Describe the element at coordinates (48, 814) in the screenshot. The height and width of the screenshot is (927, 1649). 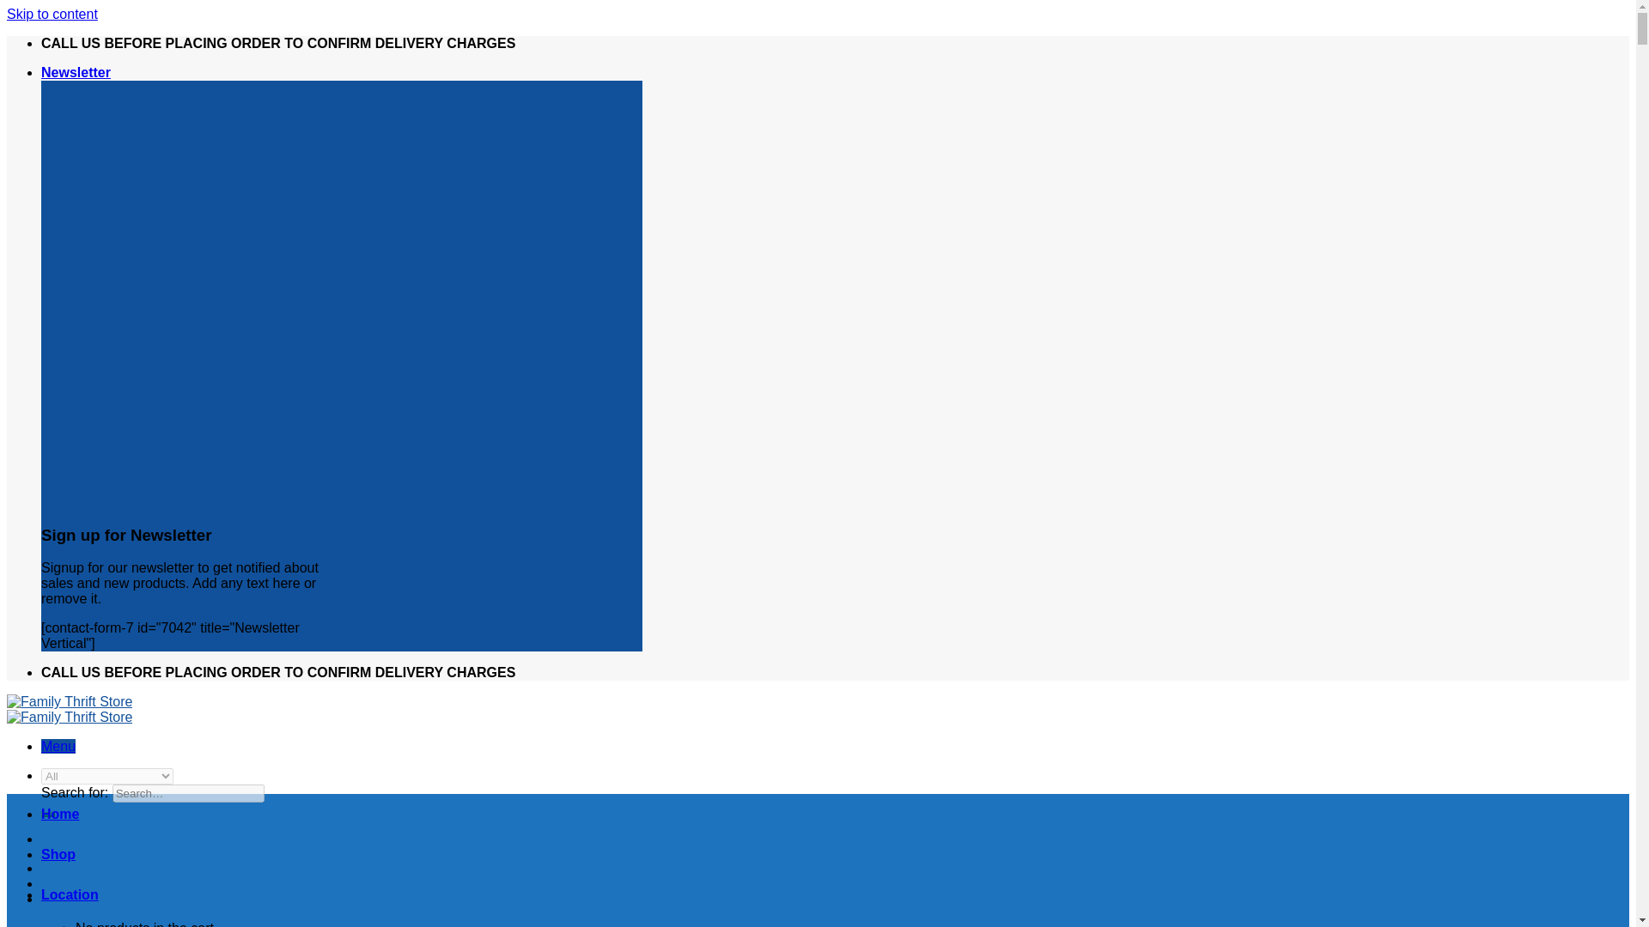
I see `Search` at that location.